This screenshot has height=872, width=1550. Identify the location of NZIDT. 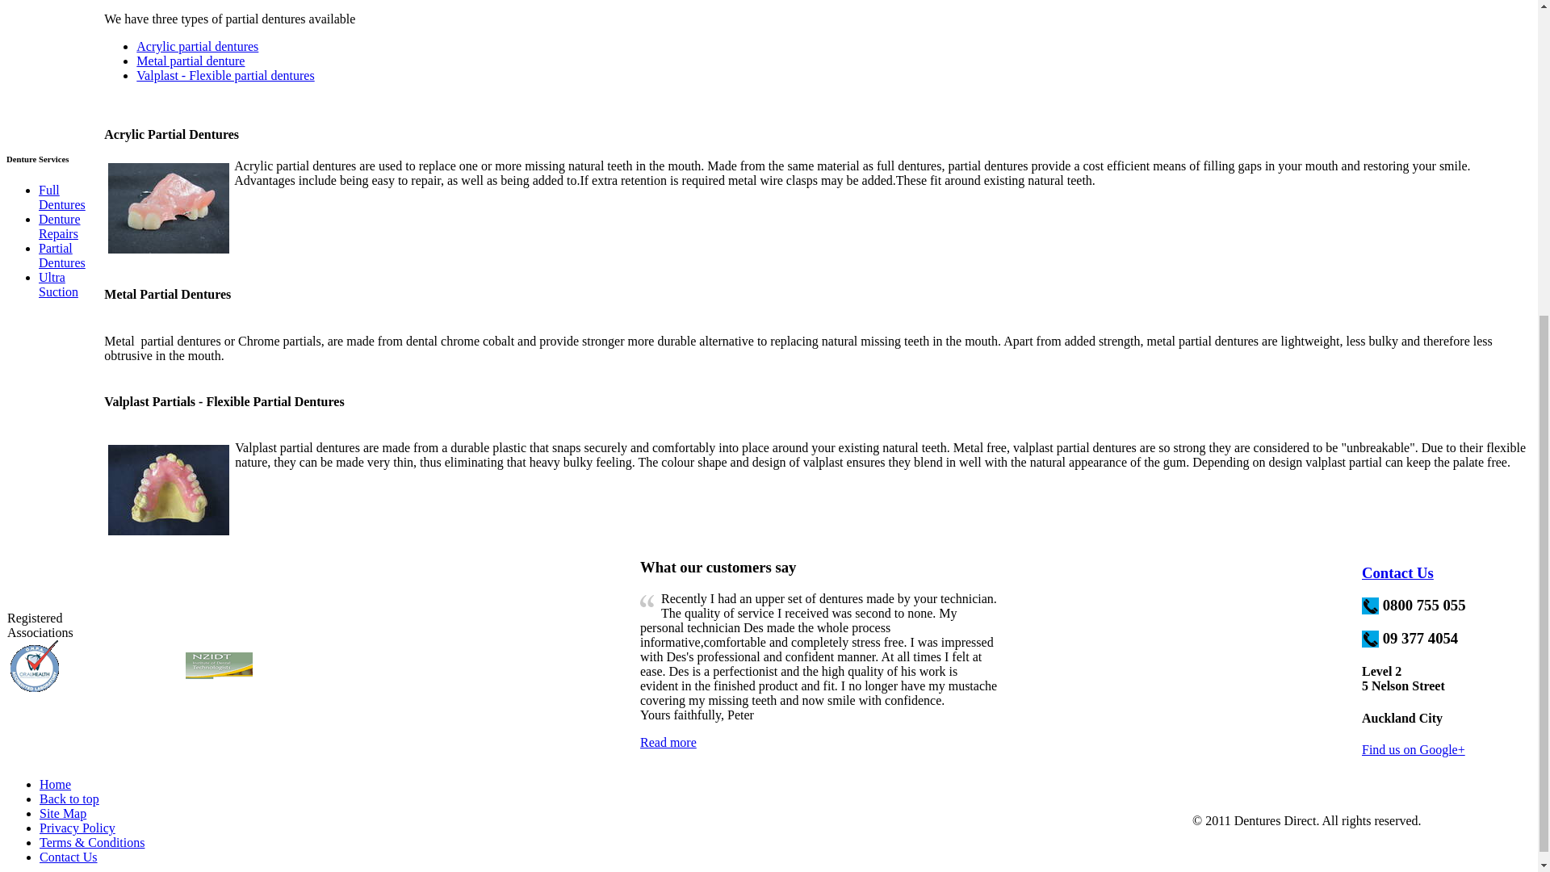
(219, 665).